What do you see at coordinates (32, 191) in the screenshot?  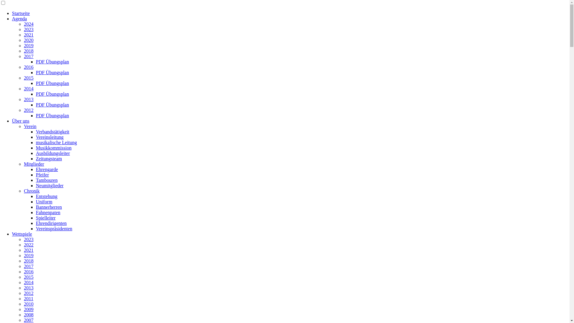 I see `Chronik` at bounding box center [32, 191].